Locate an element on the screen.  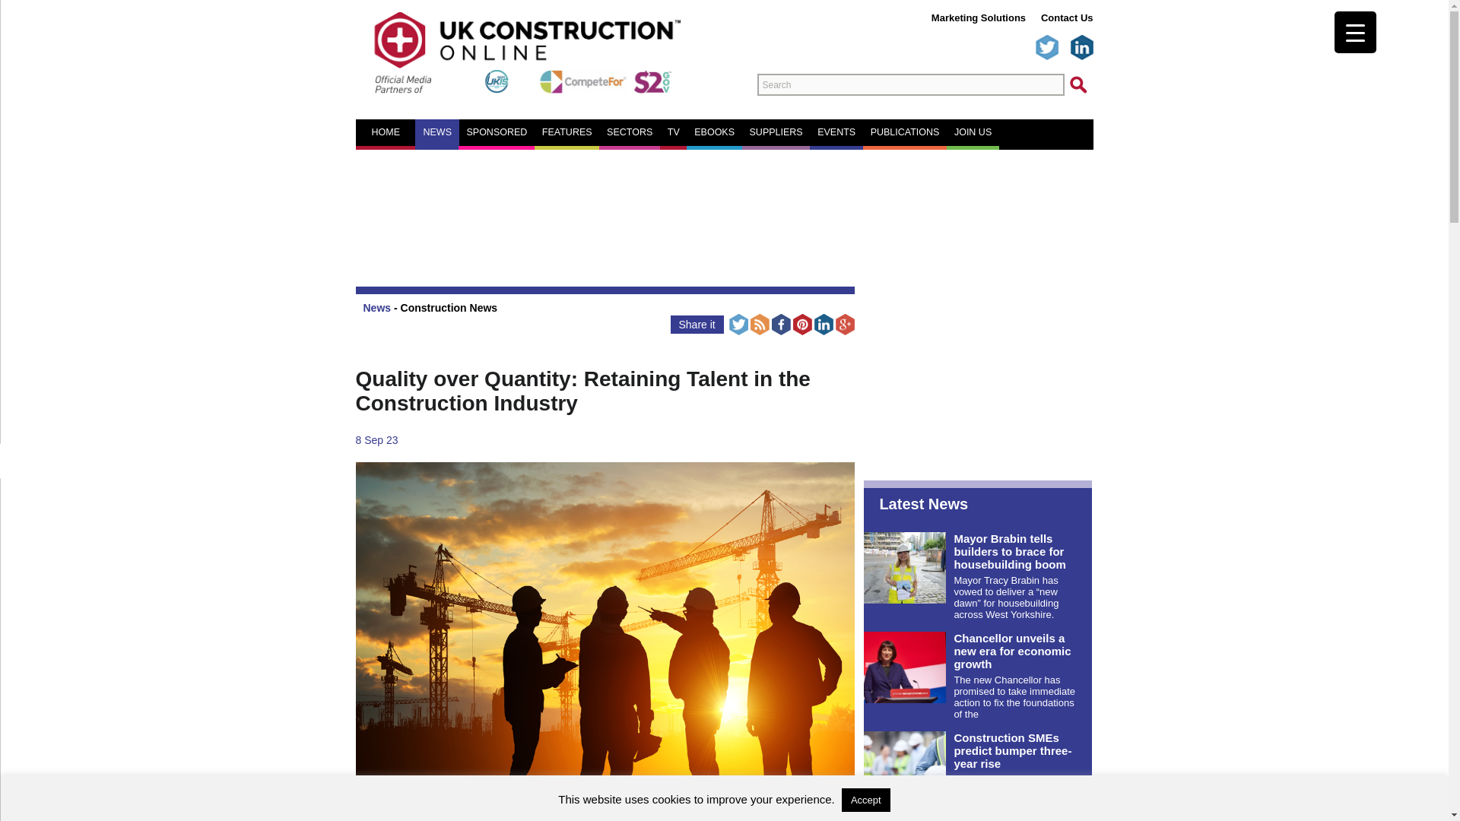
Search is located at coordinates (911, 85).